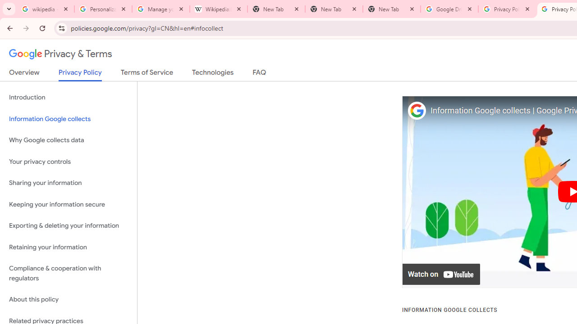  Describe the element at coordinates (392, 9) in the screenshot. I see `New Tab` at that location.